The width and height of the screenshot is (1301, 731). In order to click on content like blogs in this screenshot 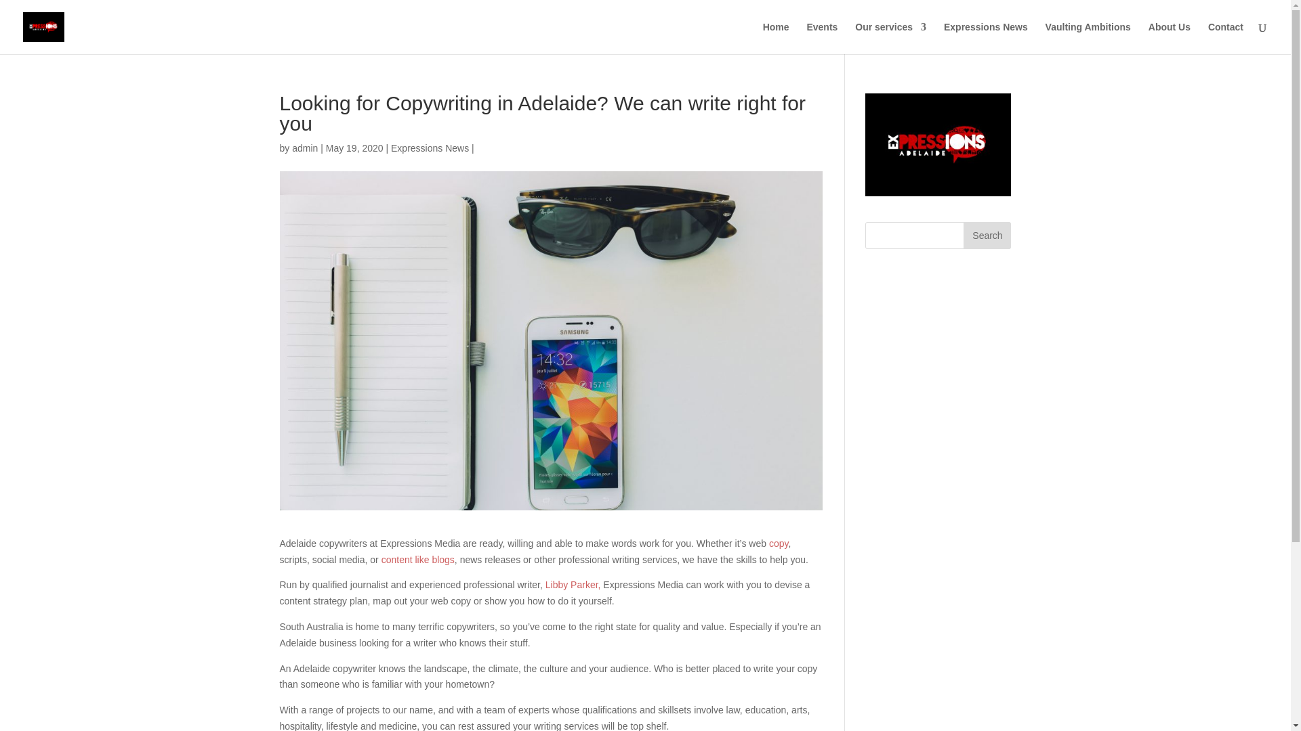, I will do `click(417, 559)`.